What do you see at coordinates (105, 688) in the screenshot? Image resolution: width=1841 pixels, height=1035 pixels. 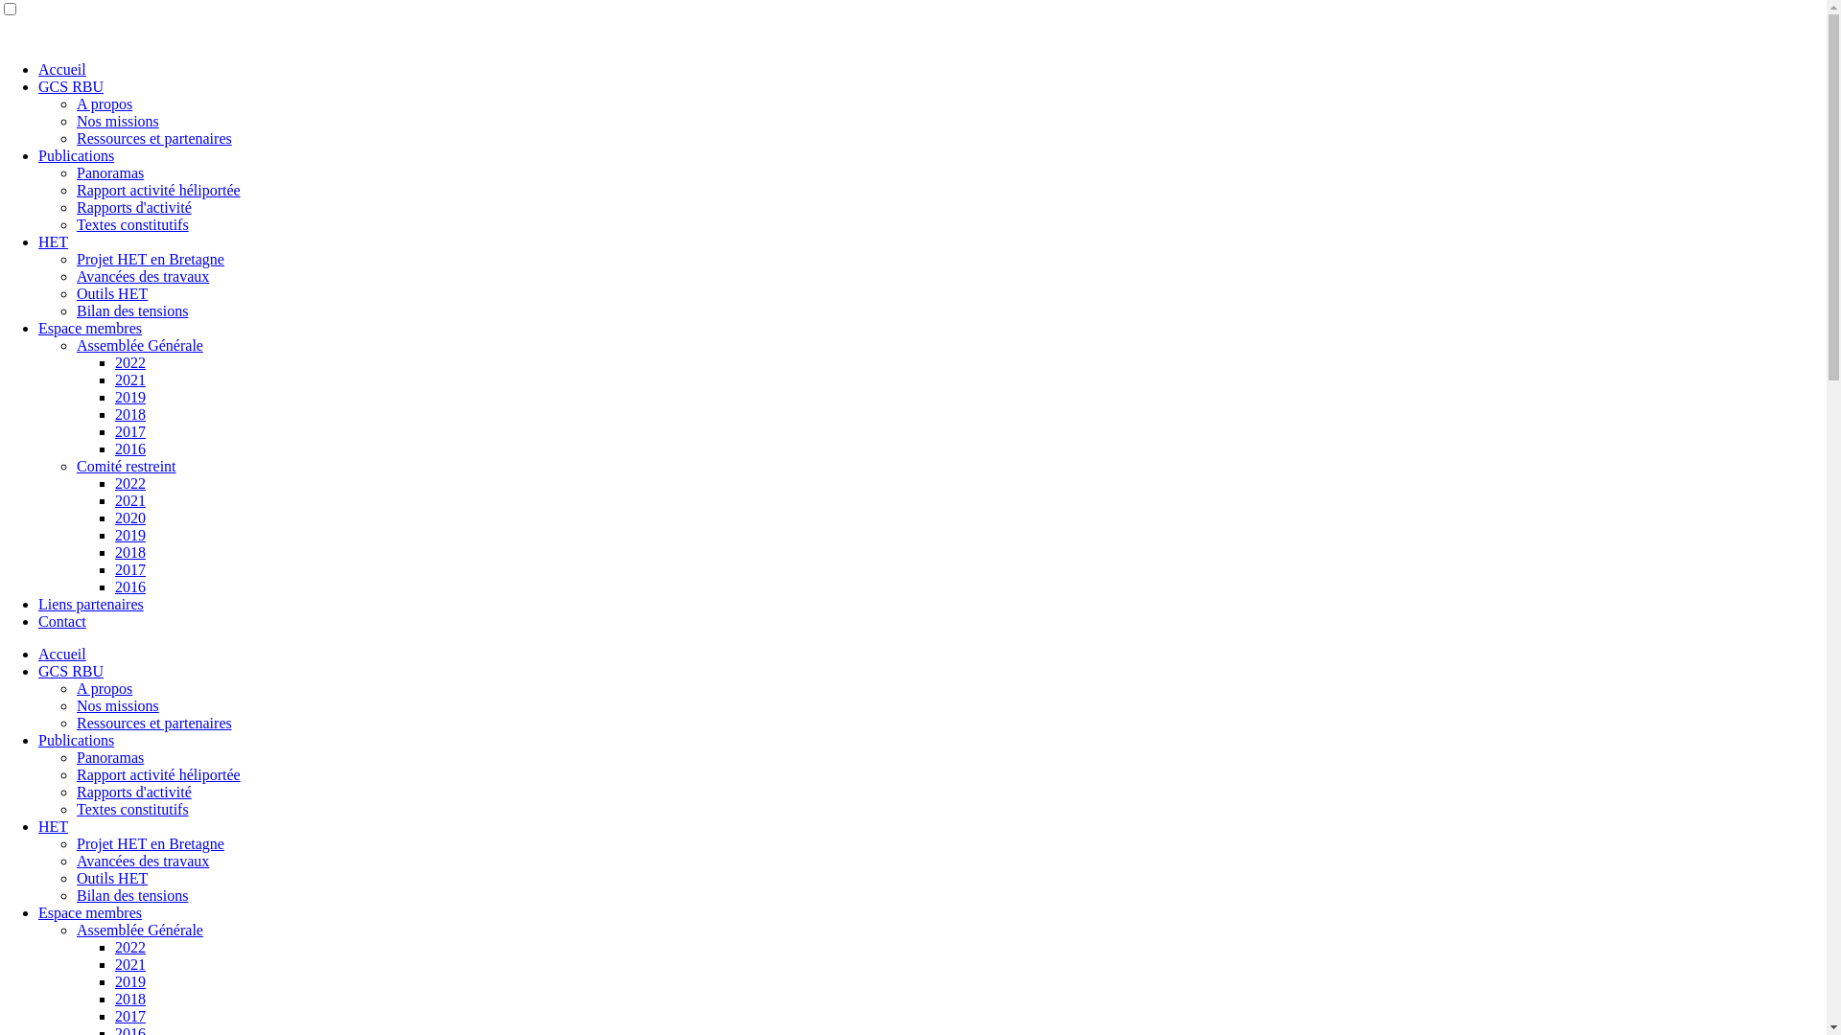 I see `A propos` at bounding box center [105, 688].